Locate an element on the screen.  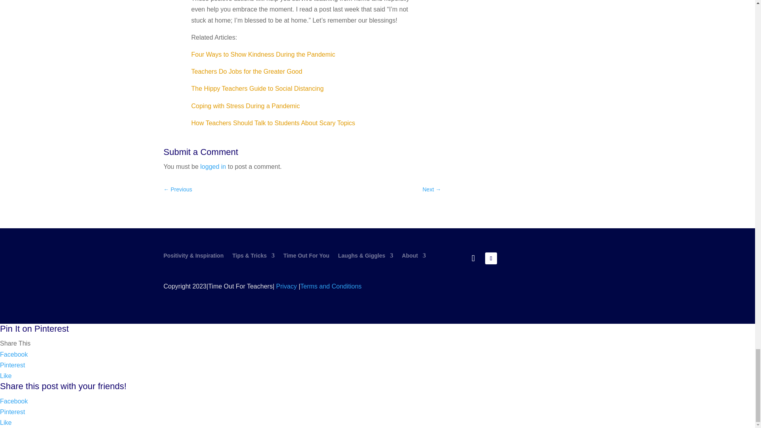
Four Ways to Show Kindness During the Pandemic is located at coordinates (263, 54).